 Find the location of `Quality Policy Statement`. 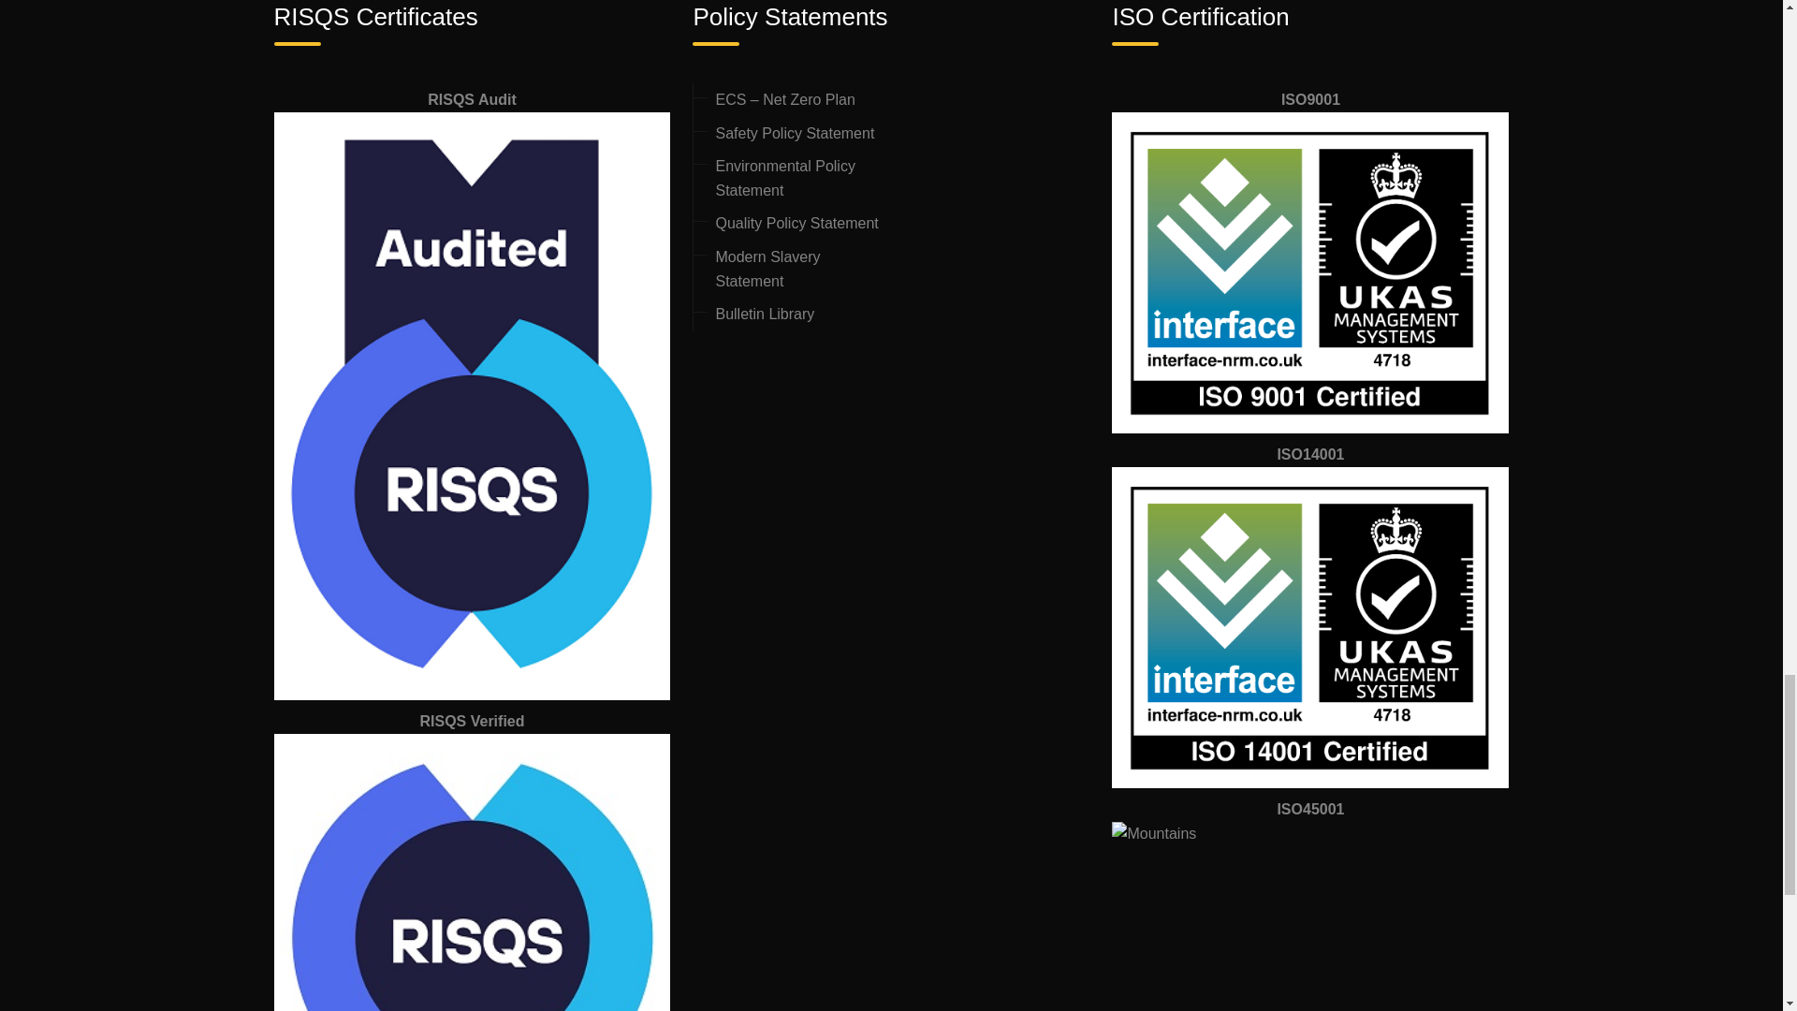

Quality Policy Statement is located at coordinates (796, 223).